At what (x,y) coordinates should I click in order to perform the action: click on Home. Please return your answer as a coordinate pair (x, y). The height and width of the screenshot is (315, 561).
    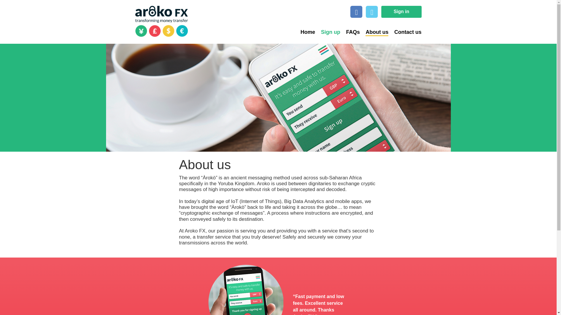
    Looking at the image, I should click on (304, 32).